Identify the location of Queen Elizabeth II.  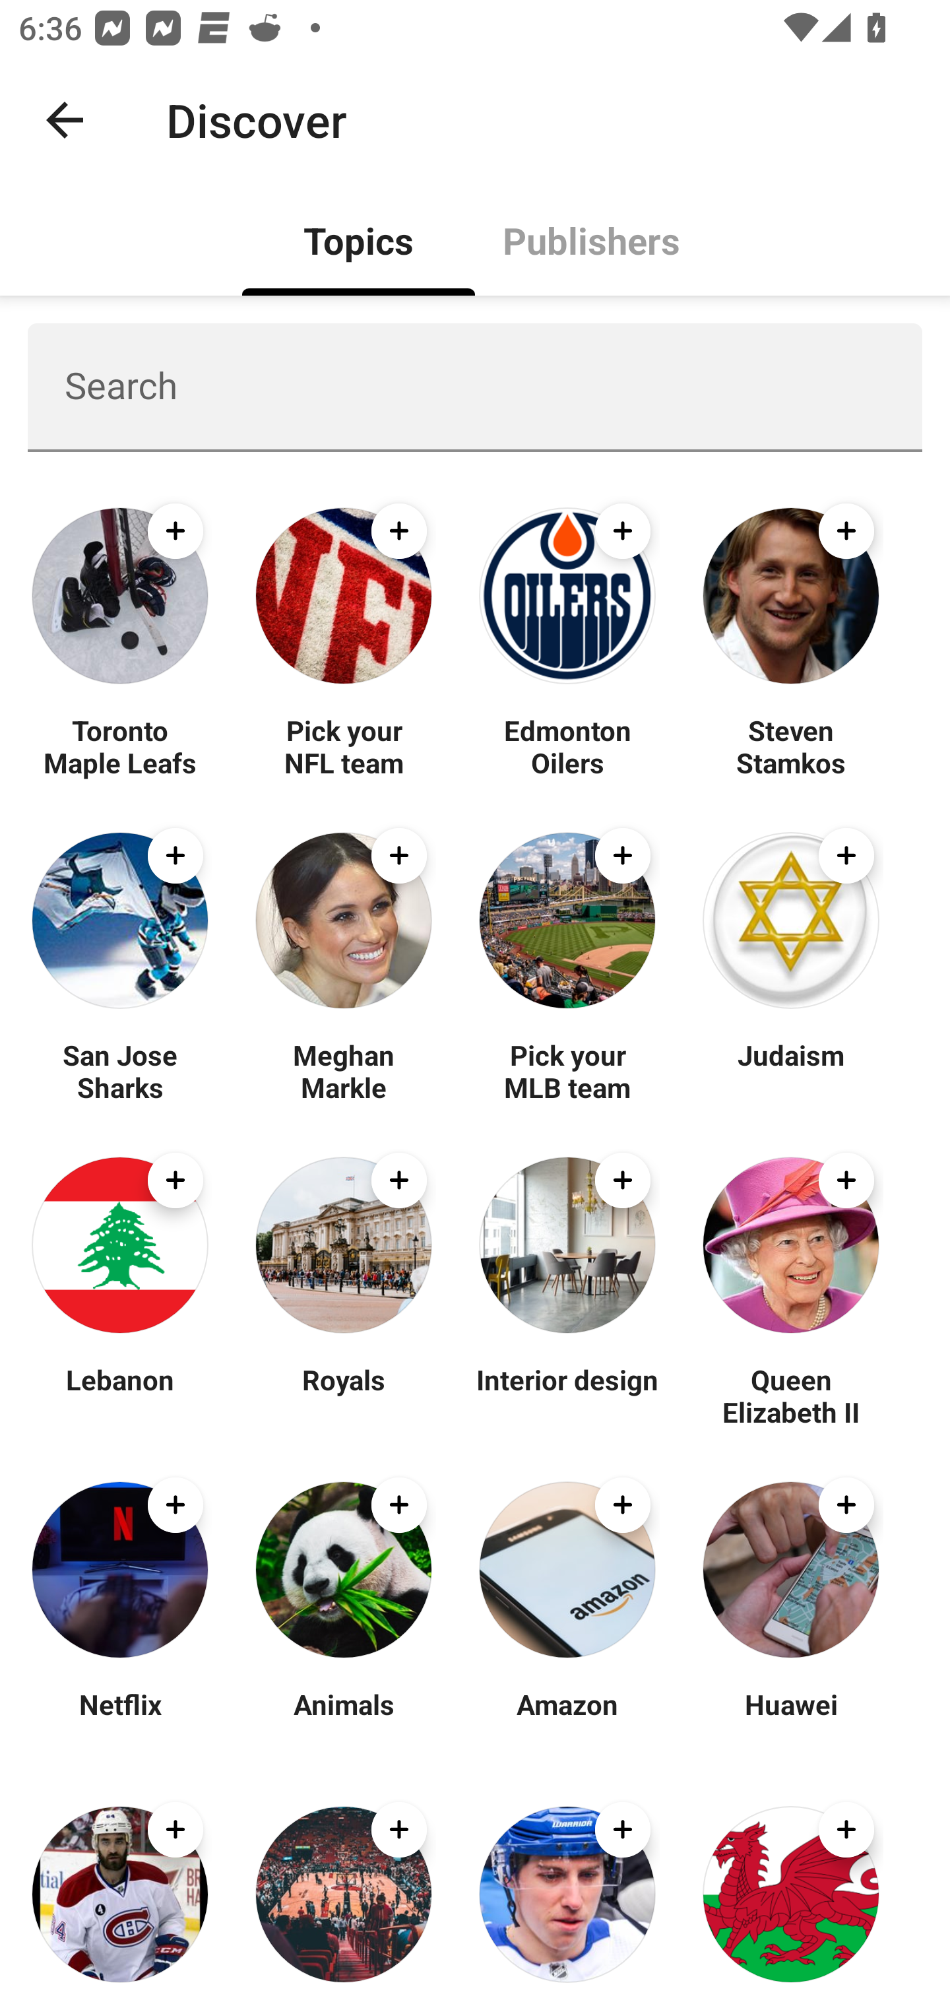
(790, 1395).